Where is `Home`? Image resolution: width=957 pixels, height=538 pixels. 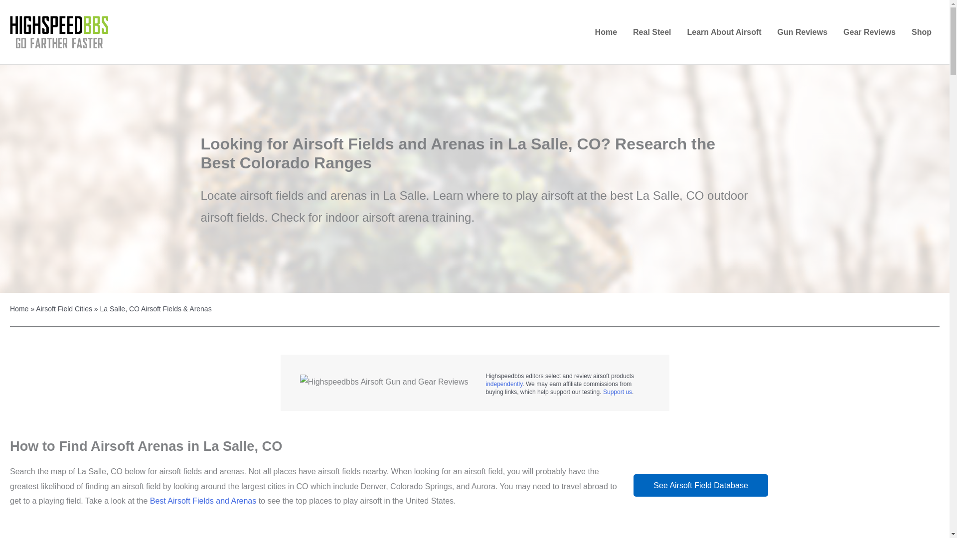 Home is located at coordinates (606, 32).